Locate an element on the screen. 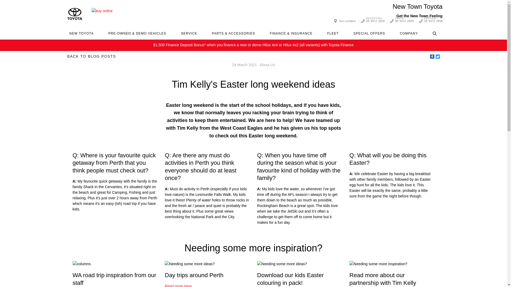 This screenshot has width=511, height=287. Facebook is located at coordinates (102, 14).